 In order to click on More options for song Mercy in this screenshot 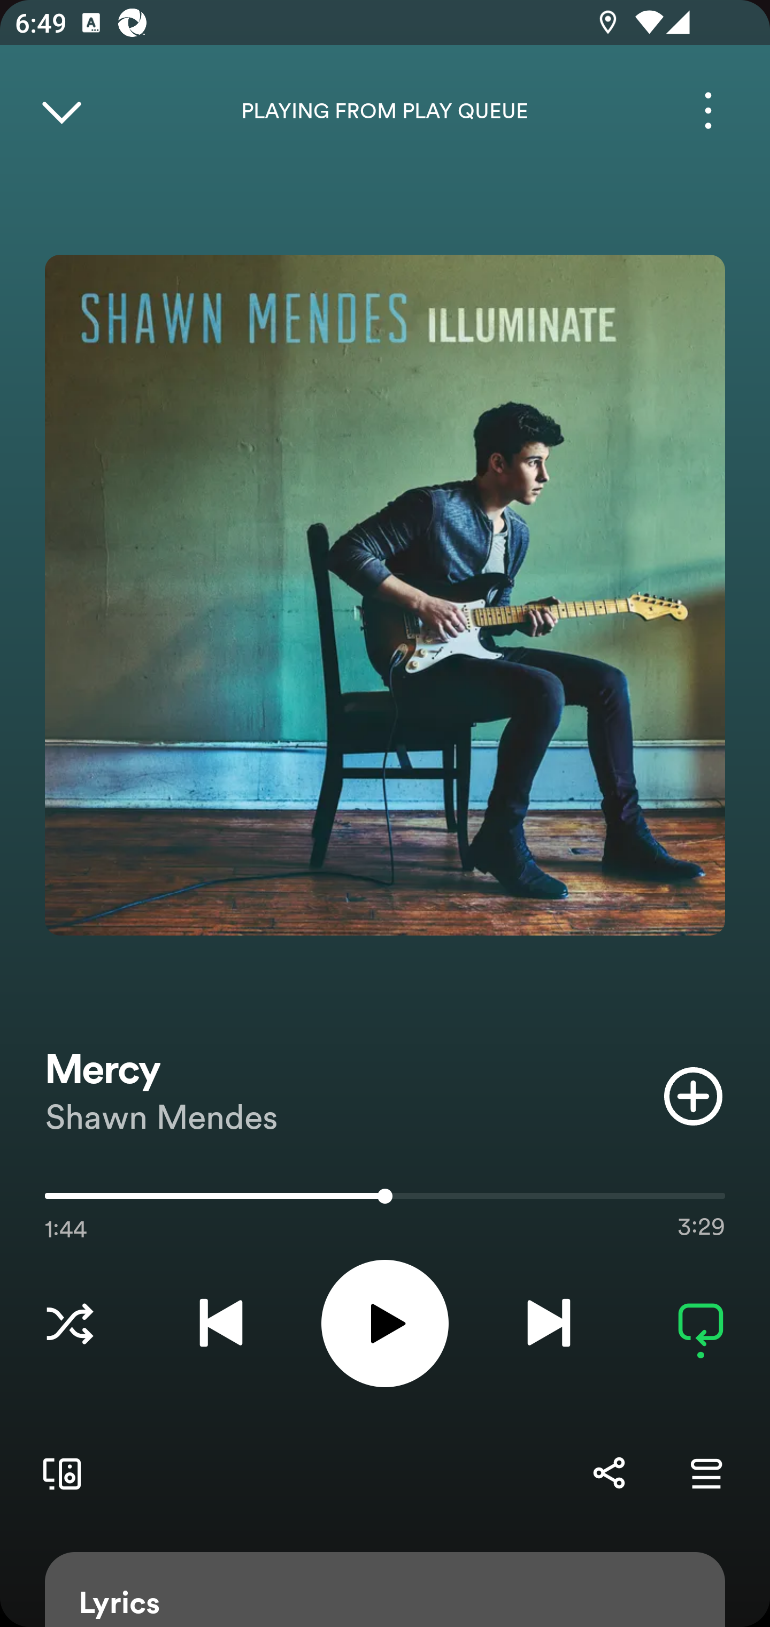, I will do `click(708, 110)`.